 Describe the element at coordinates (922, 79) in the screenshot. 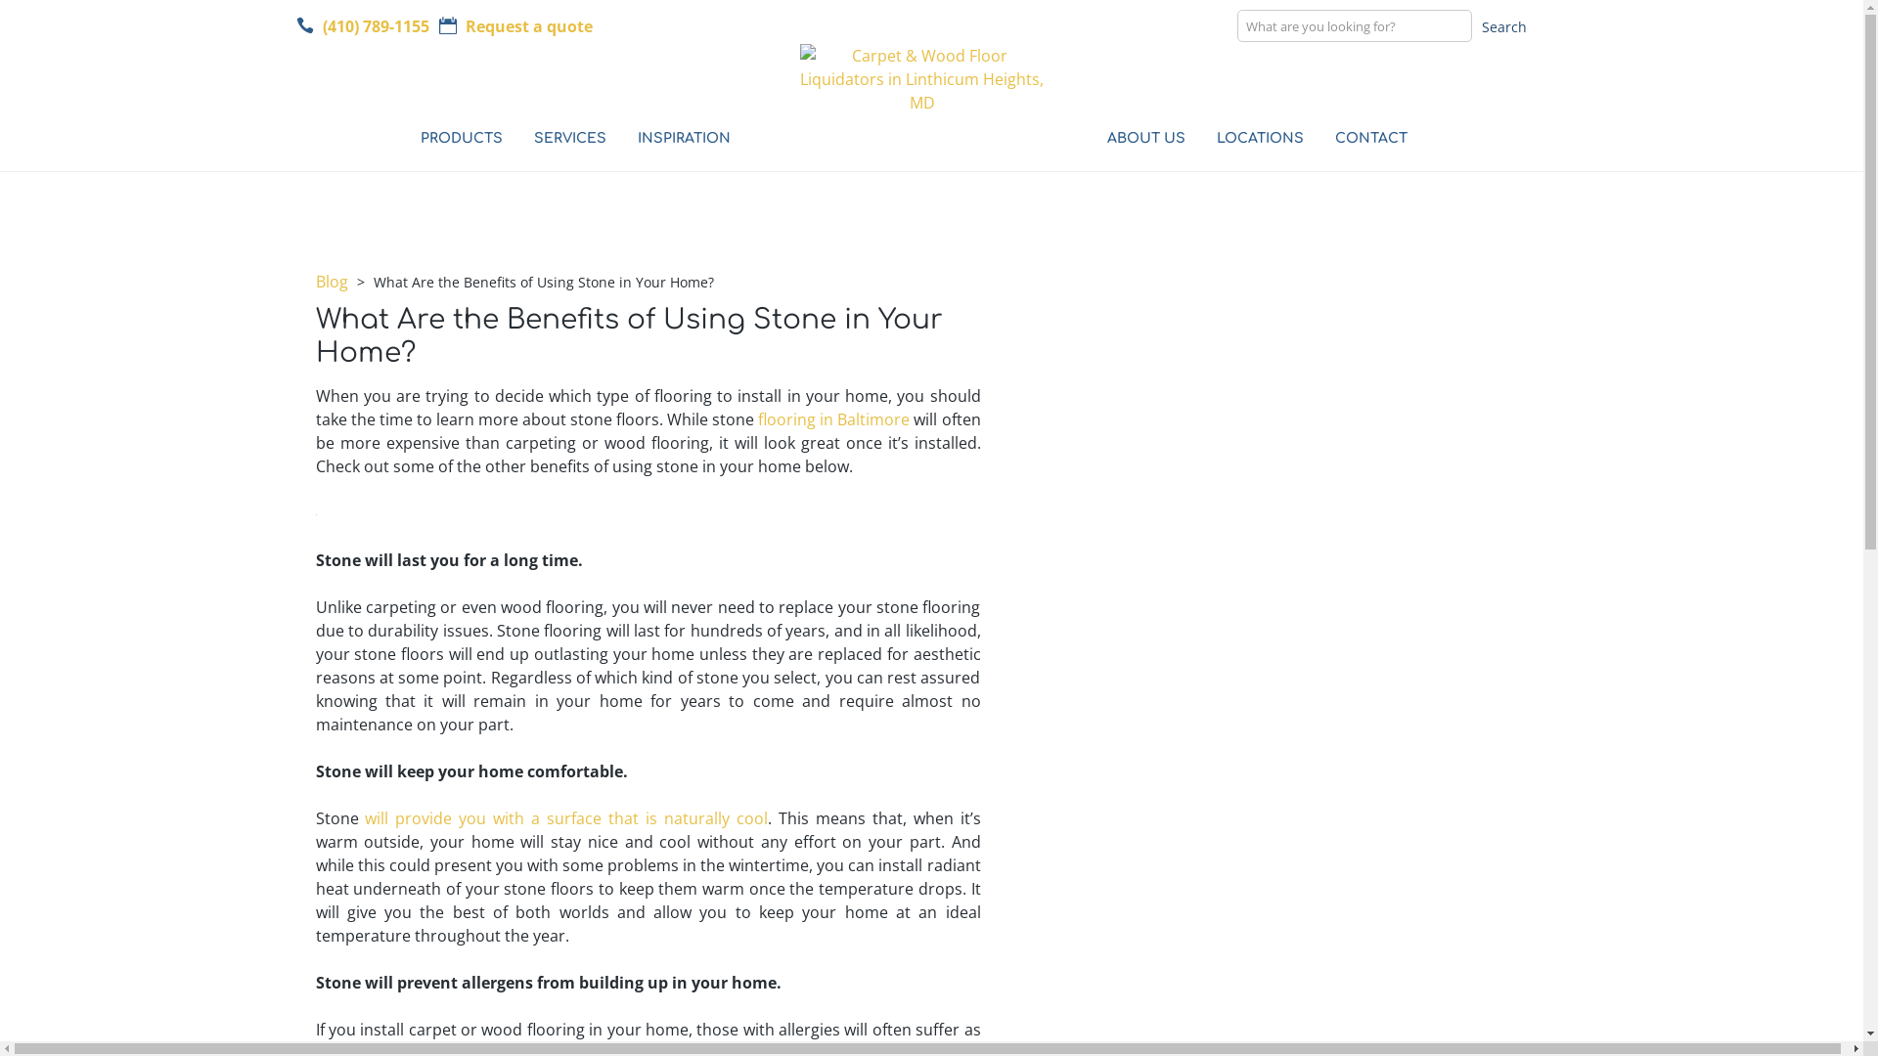

I see `Carpet & Wood Floor Liquidators in Linthicum Heights, MD` at that location.